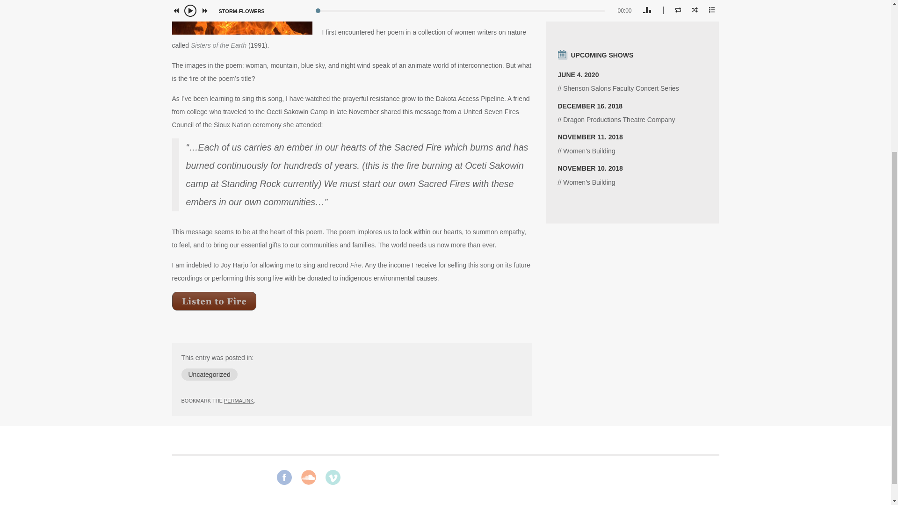 This screenshot has width=898, height=505. What do you see at coordinates (632, 142) in the screenshot?
I see `Romantic Songs of the Patriarchy` at bounding box center [632, 142].